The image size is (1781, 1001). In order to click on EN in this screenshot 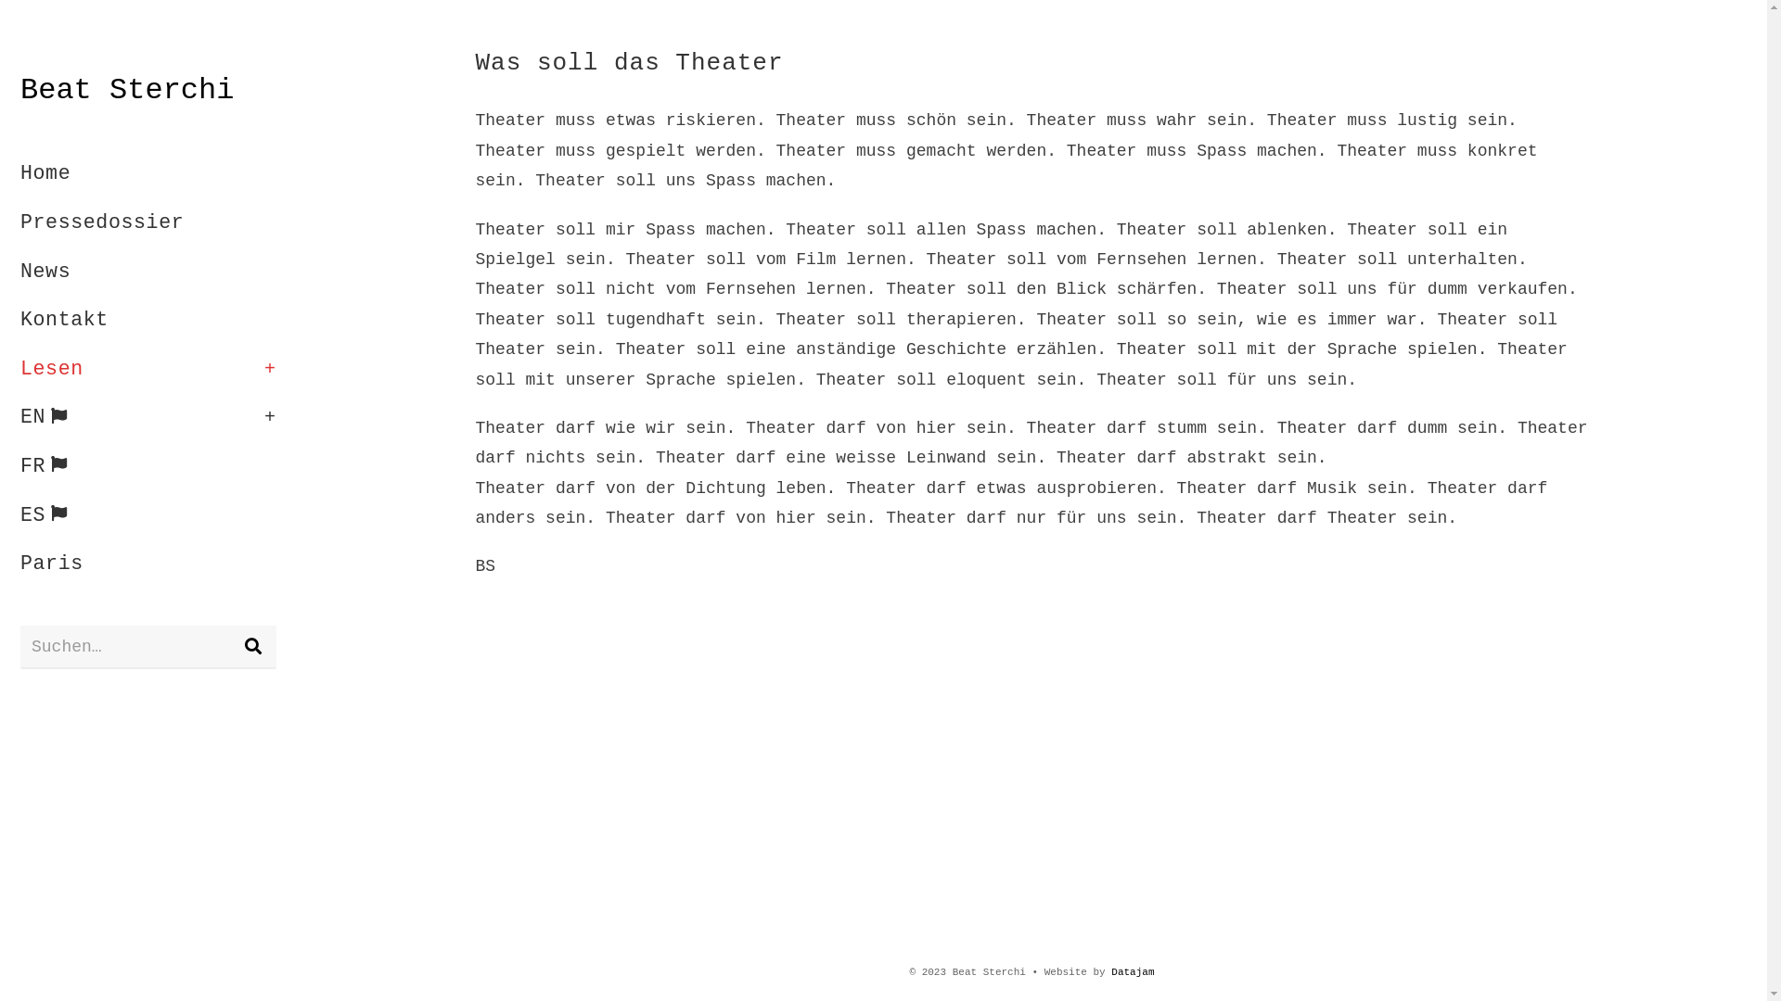, I will do `click(148, 418)`.